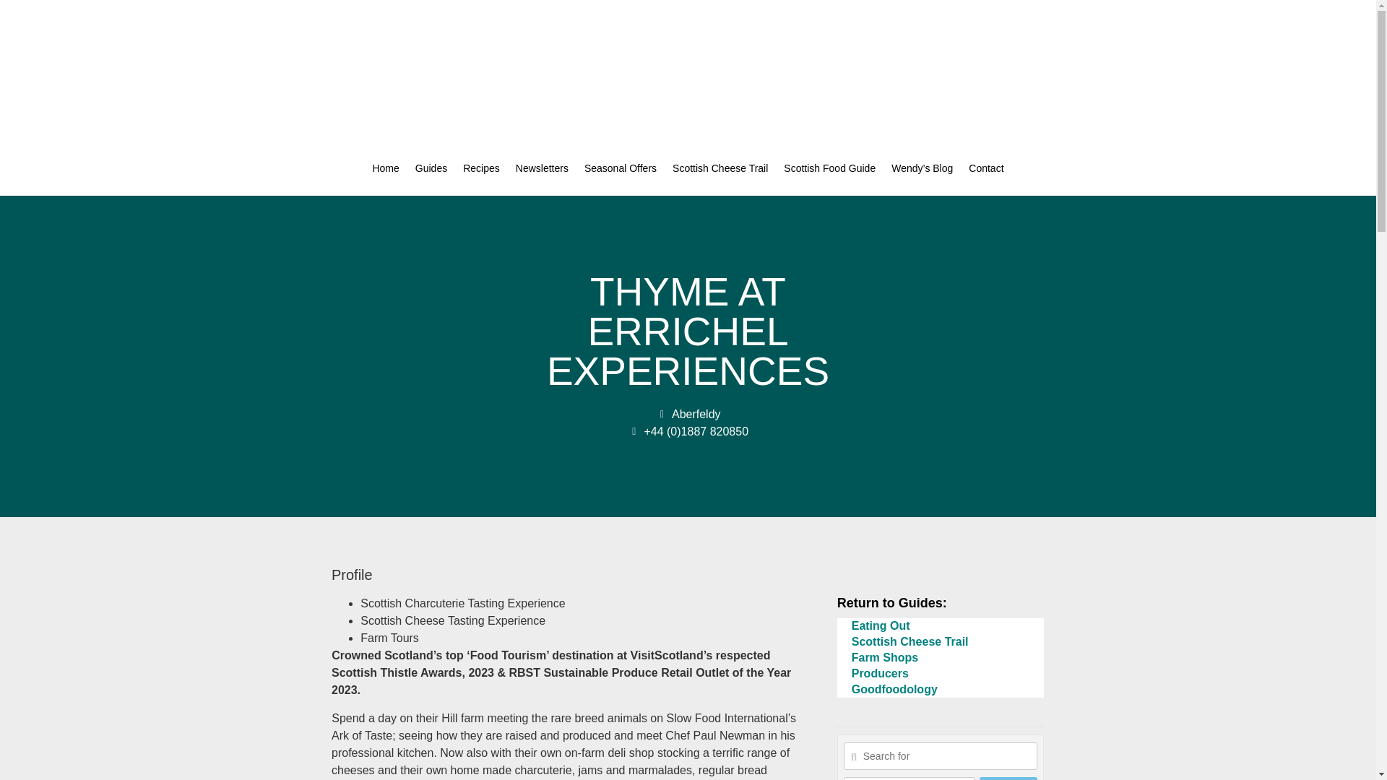 Image resolution: width=1387 pixels, height=780 pixels. What do you see at coordinates (985, 168) in the screenshot?
I see `Contact` at bounding box center [985, 168].